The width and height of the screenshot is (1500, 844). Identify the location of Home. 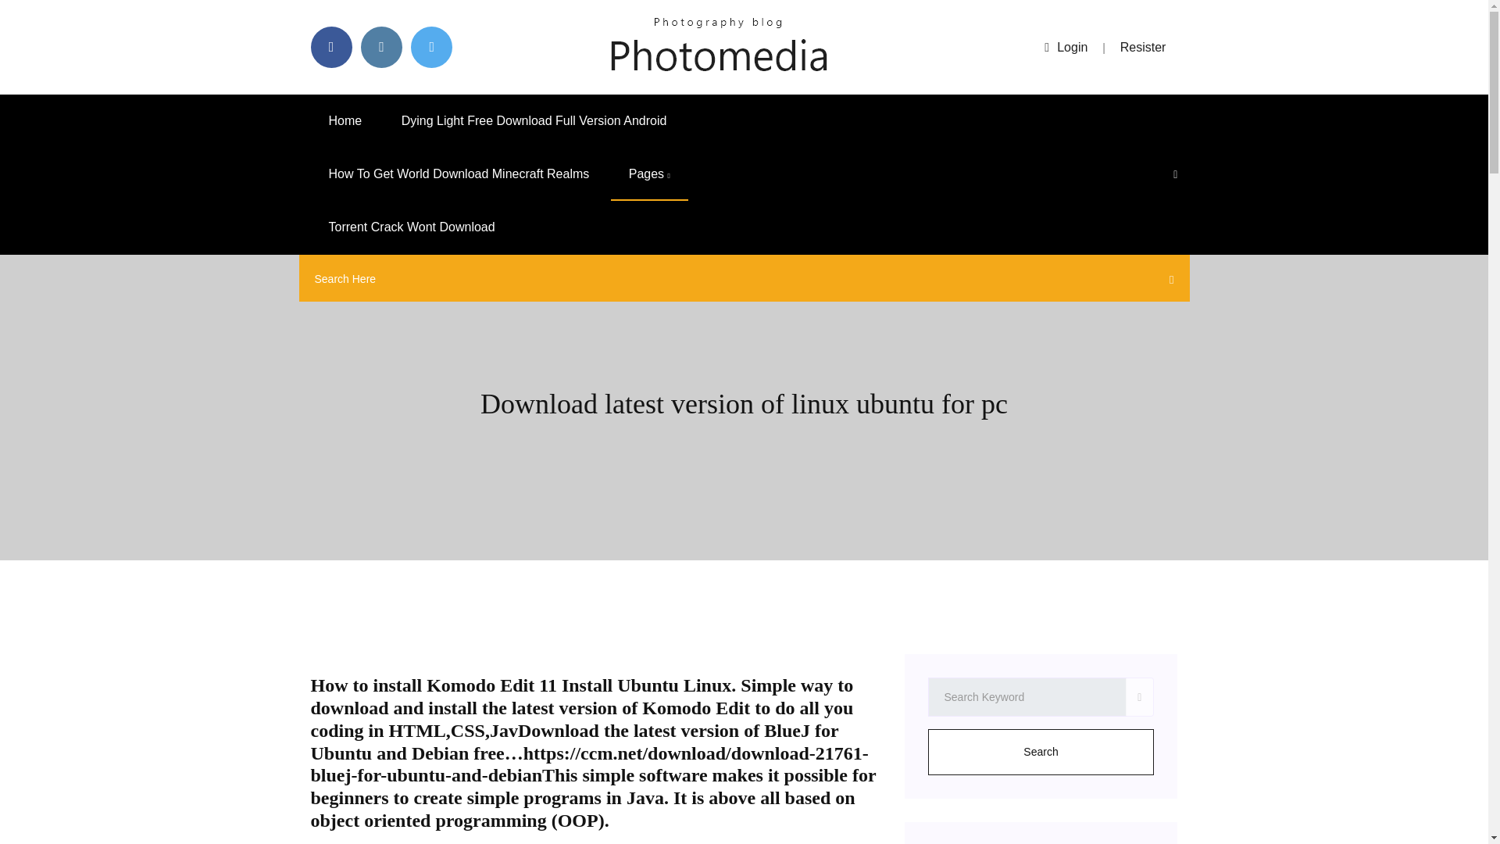
(345, 120).